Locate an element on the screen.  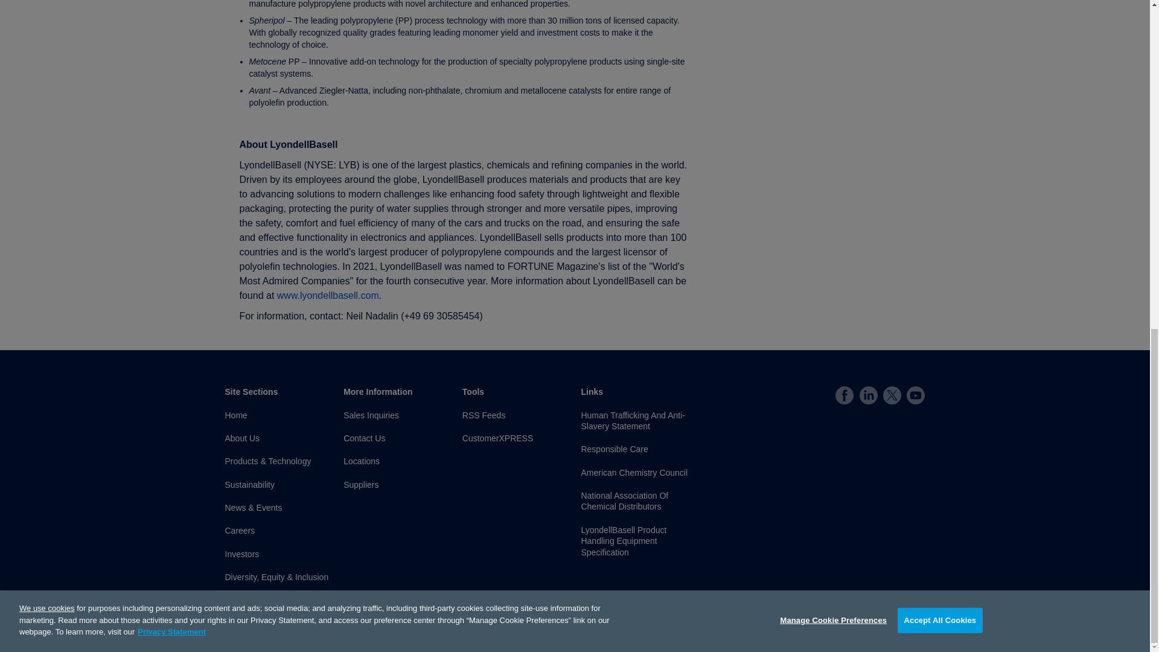
Facebook is located at coordinates (844, 395).